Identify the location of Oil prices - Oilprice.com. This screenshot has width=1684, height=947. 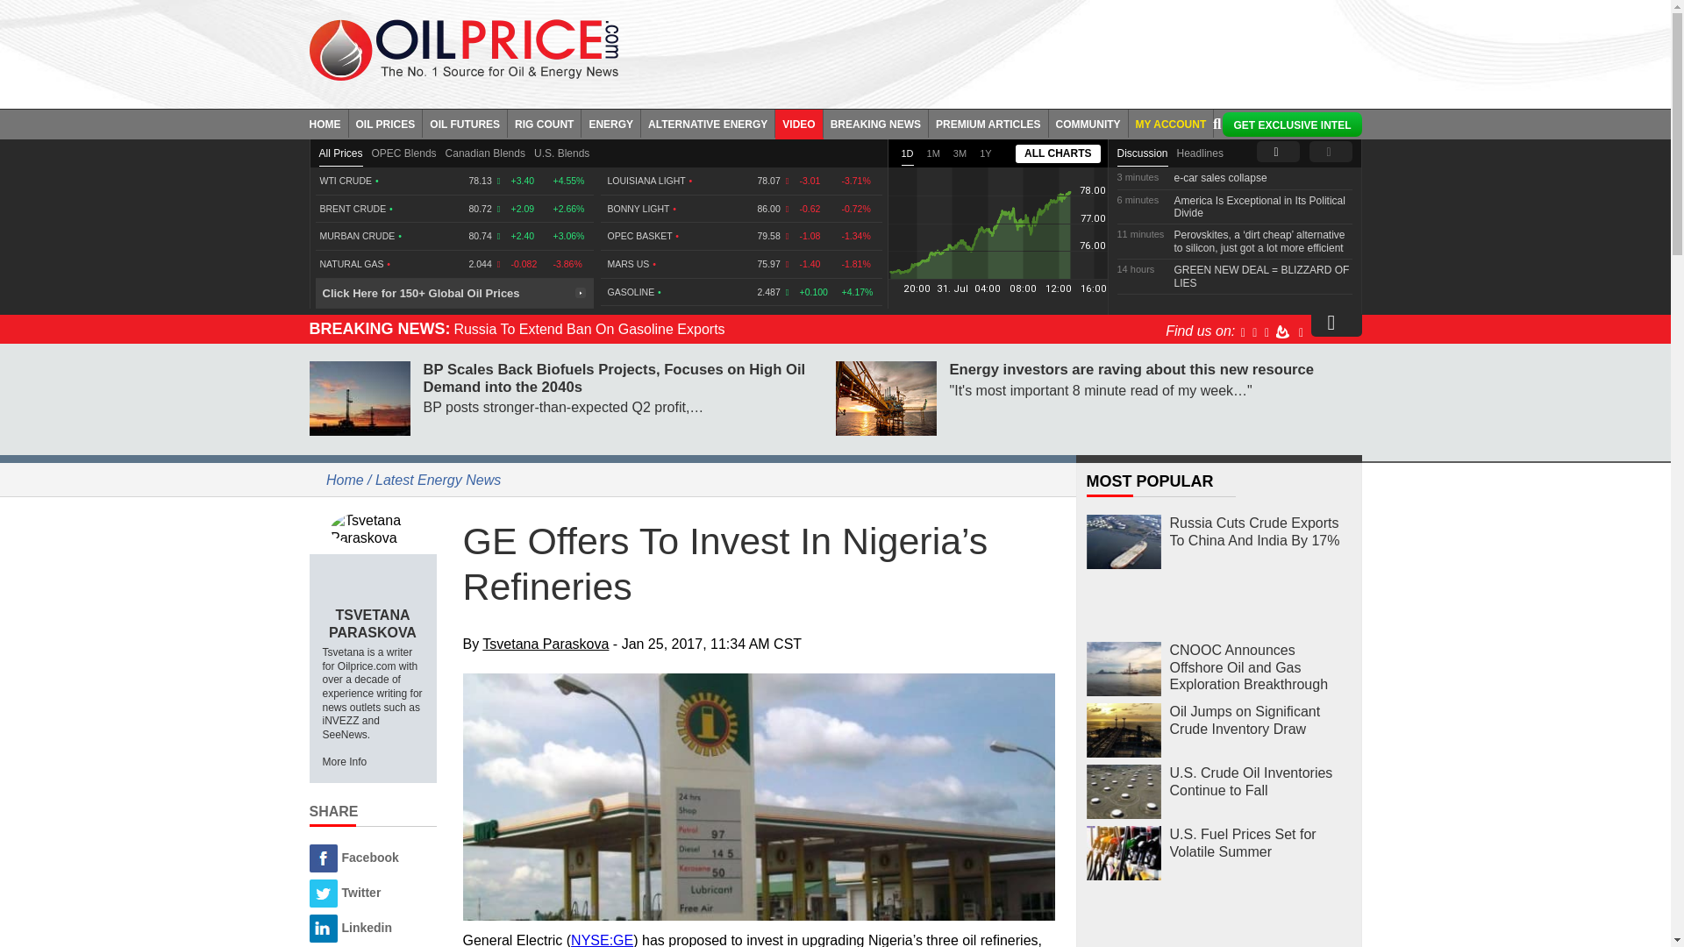
(463, 49).